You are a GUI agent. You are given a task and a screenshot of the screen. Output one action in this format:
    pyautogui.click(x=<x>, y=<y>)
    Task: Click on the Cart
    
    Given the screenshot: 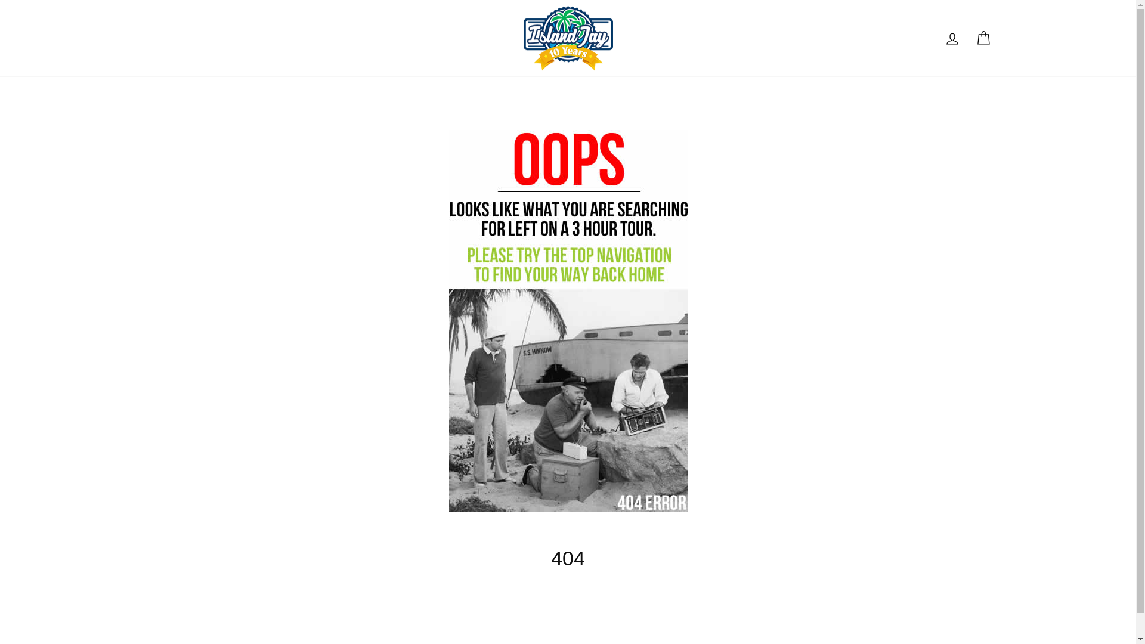 What is the action you would take?
    pyautogui.click(x=983, y=38)
    